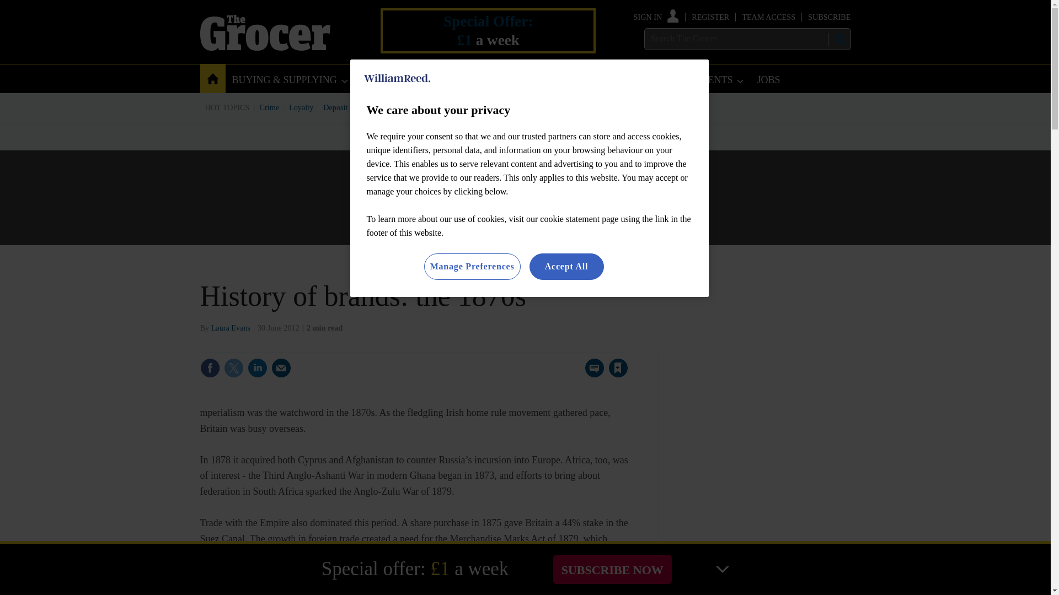  Describe the element at coordinates (612, 569) in the screenshot. I see `SUBSCRIBE NOW` at that location.